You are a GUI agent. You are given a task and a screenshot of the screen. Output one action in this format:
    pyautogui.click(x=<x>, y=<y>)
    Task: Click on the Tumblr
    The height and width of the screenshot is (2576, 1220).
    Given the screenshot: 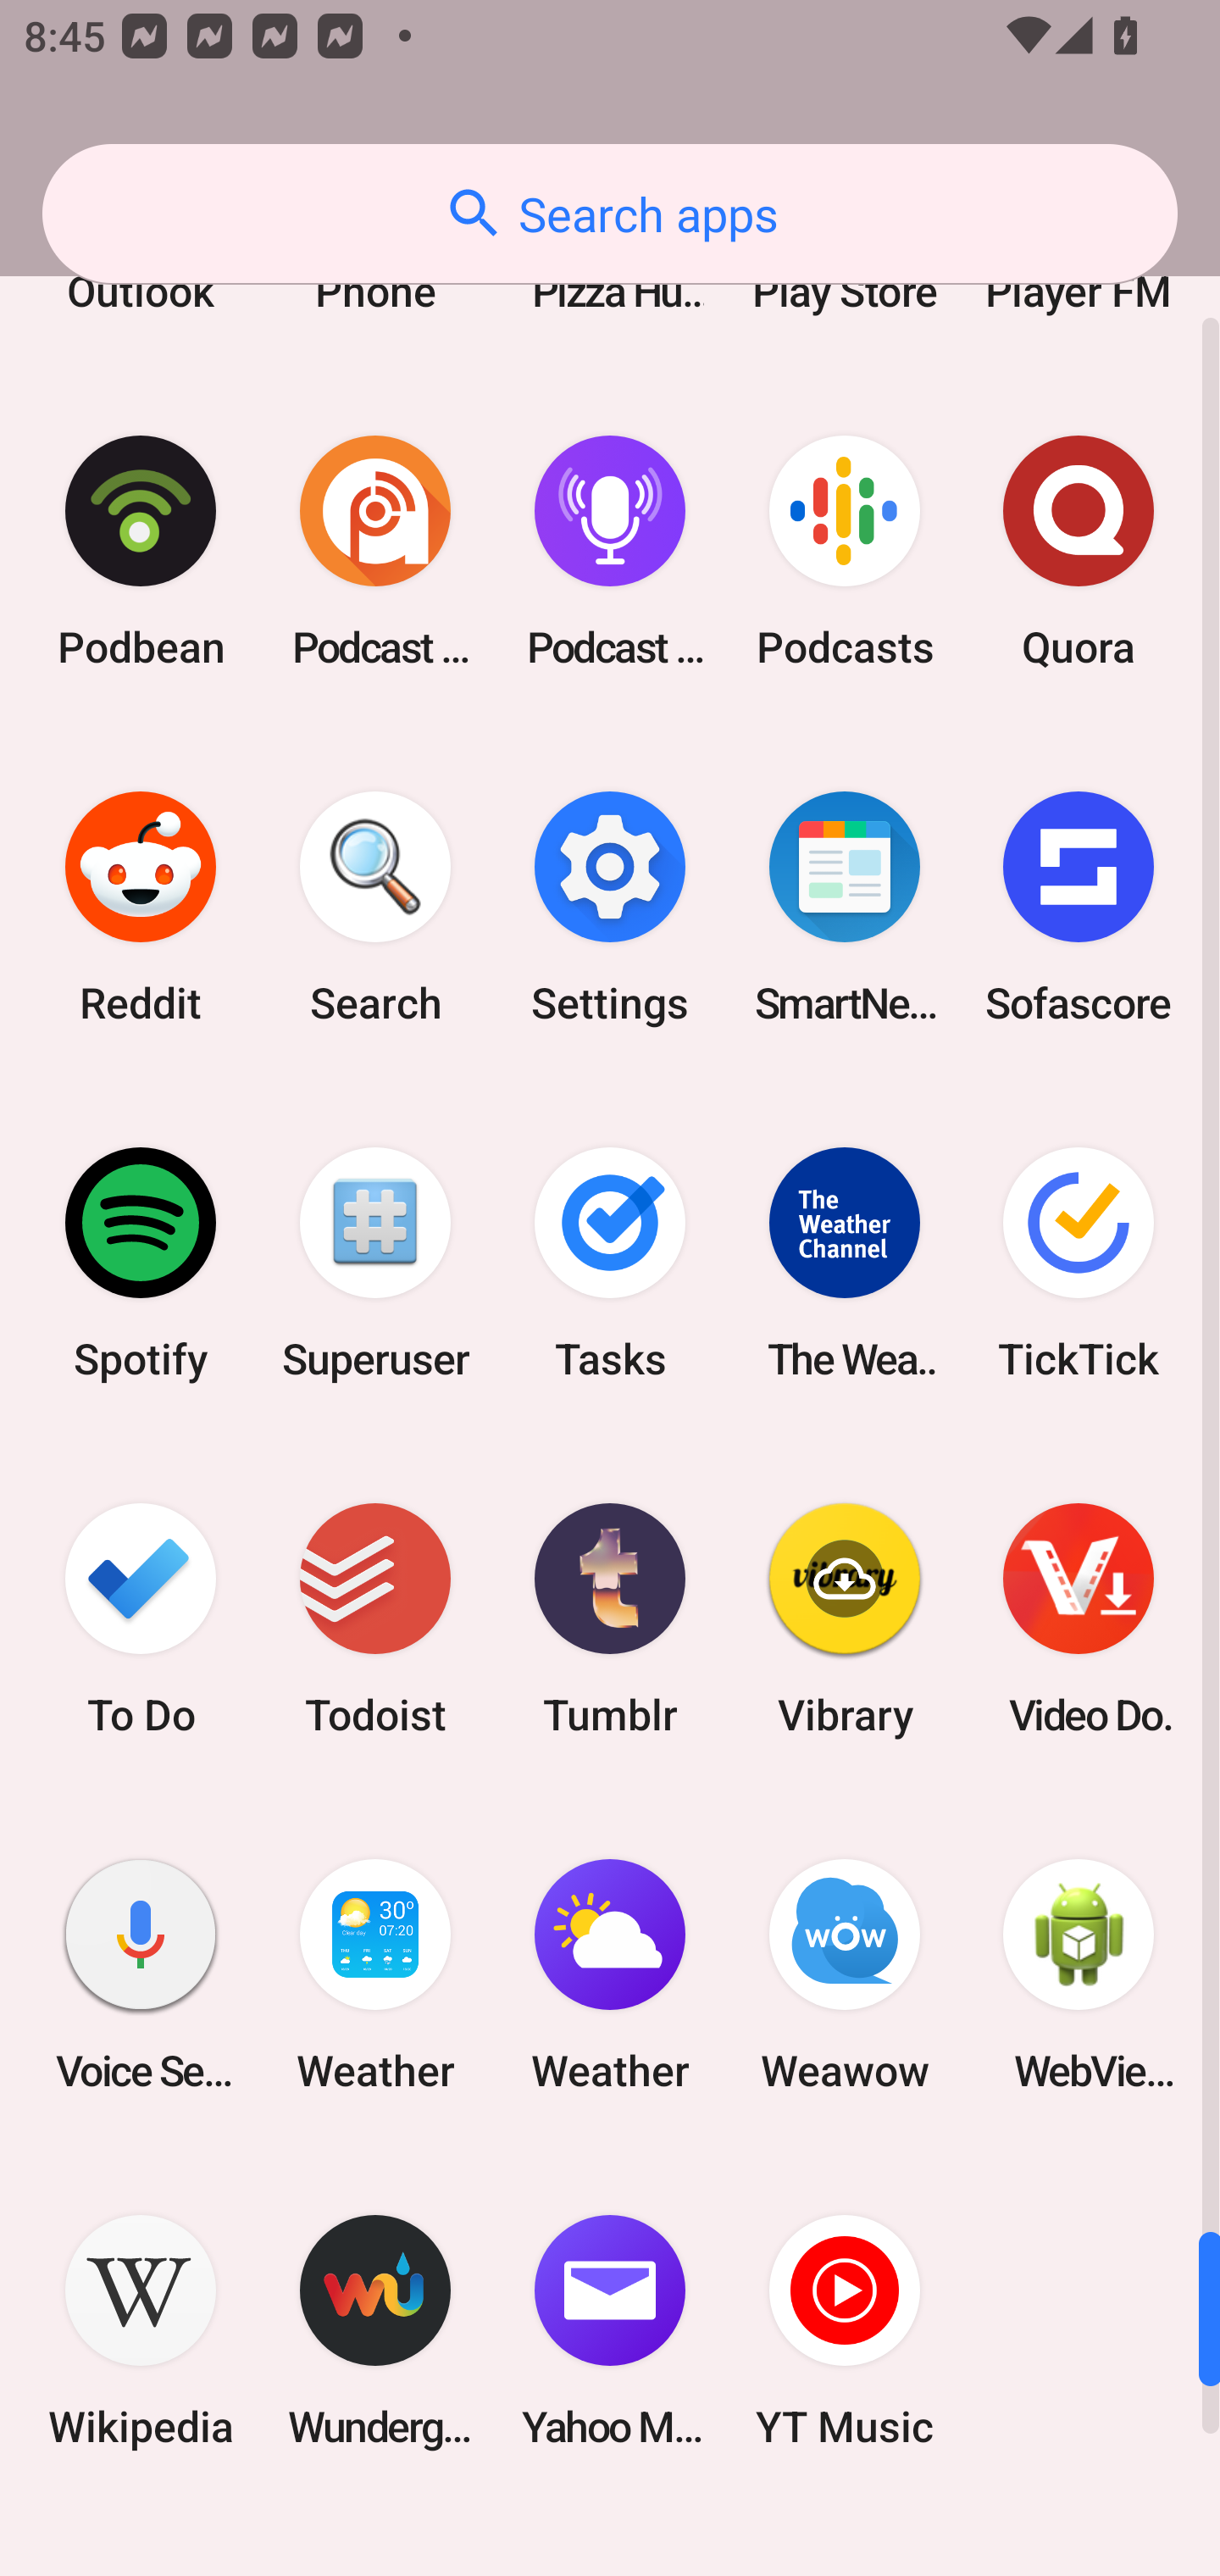 What is the action you would take?
    pyautogui.click(x=610, y=1620)
    